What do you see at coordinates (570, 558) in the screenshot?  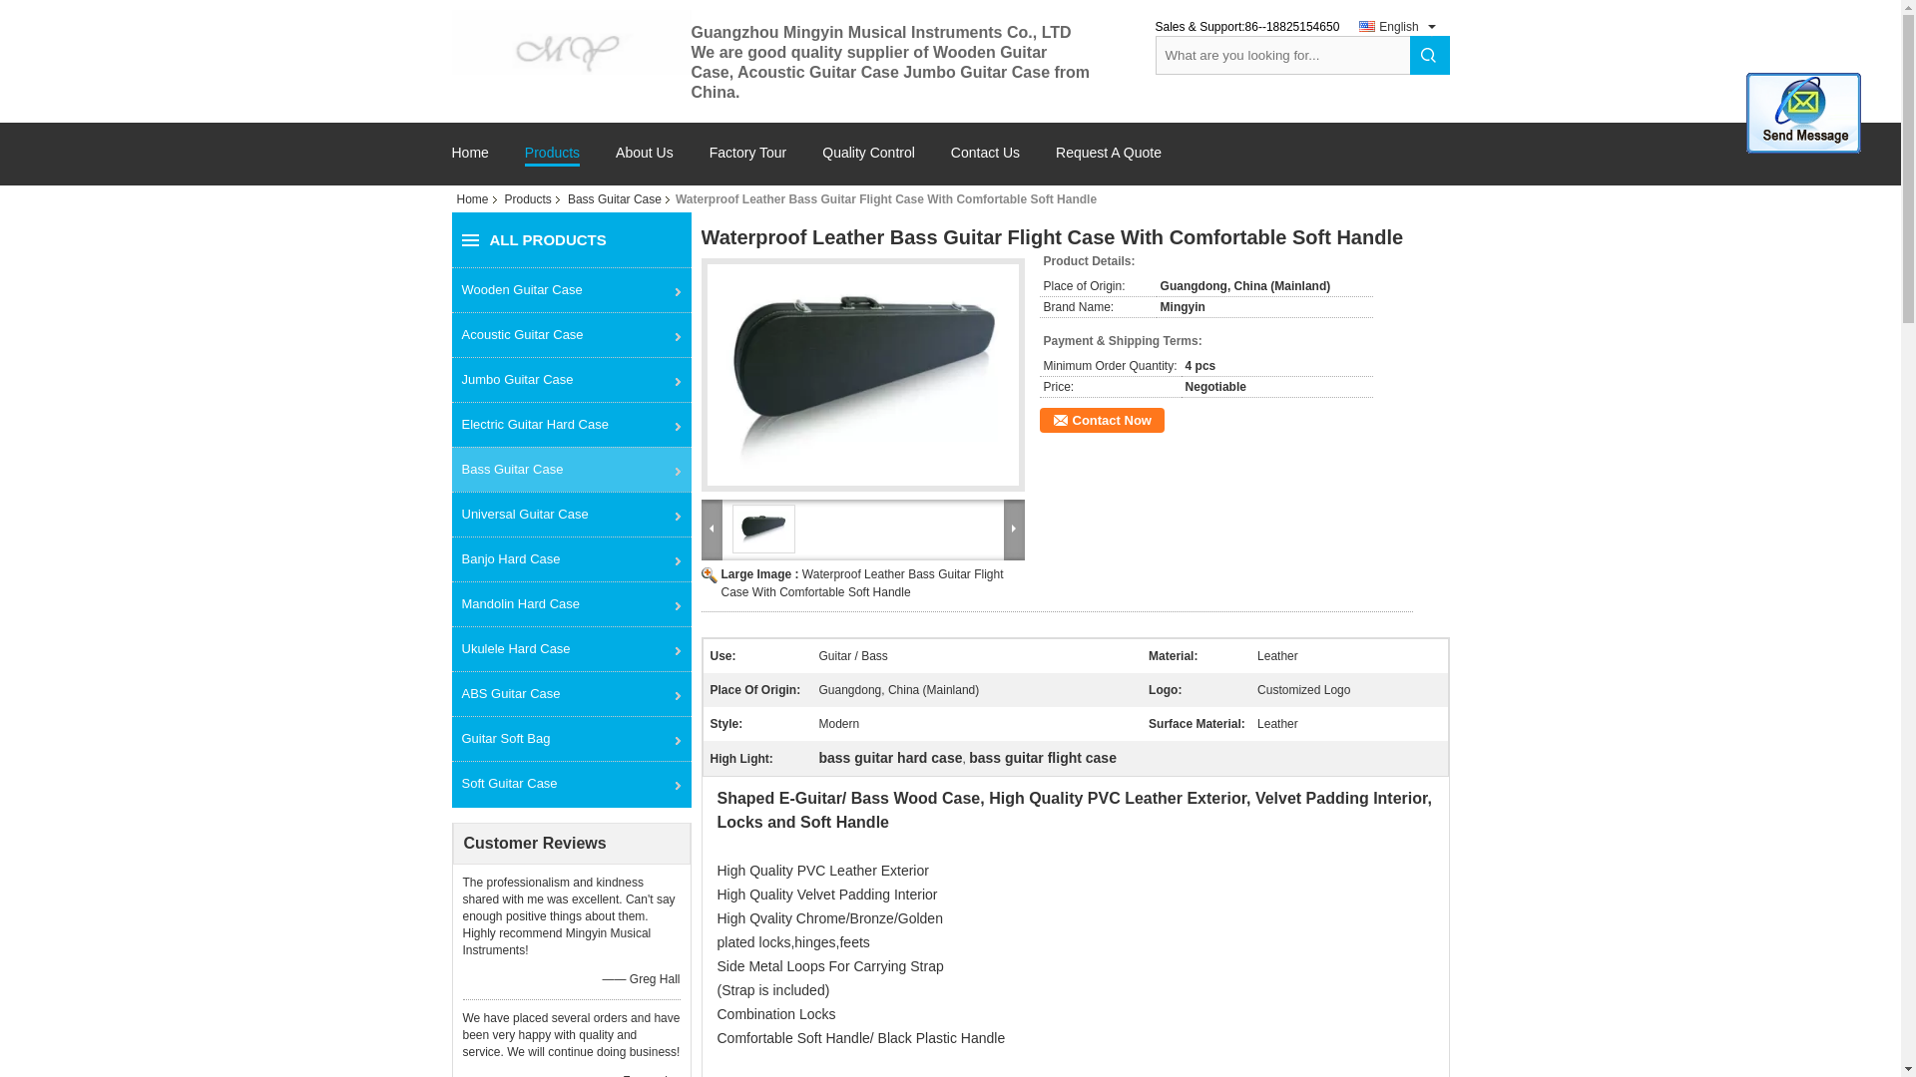 I see `Banjo Hard Case` at bounding box center [570, 558].